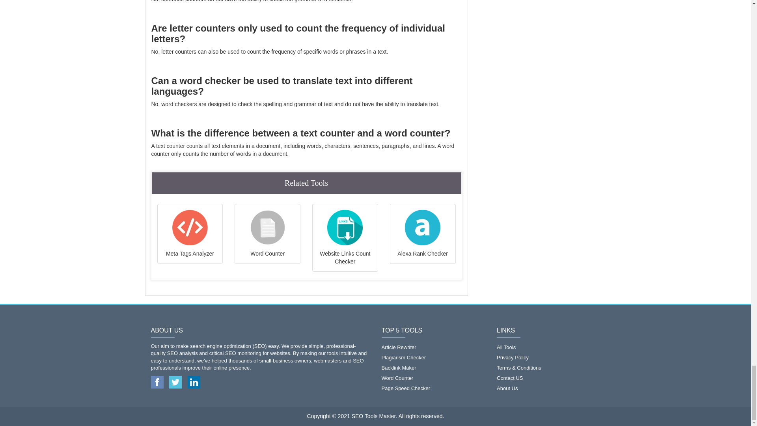 The image size is (757, 426). I want to click on About Us, so click(548, 388).